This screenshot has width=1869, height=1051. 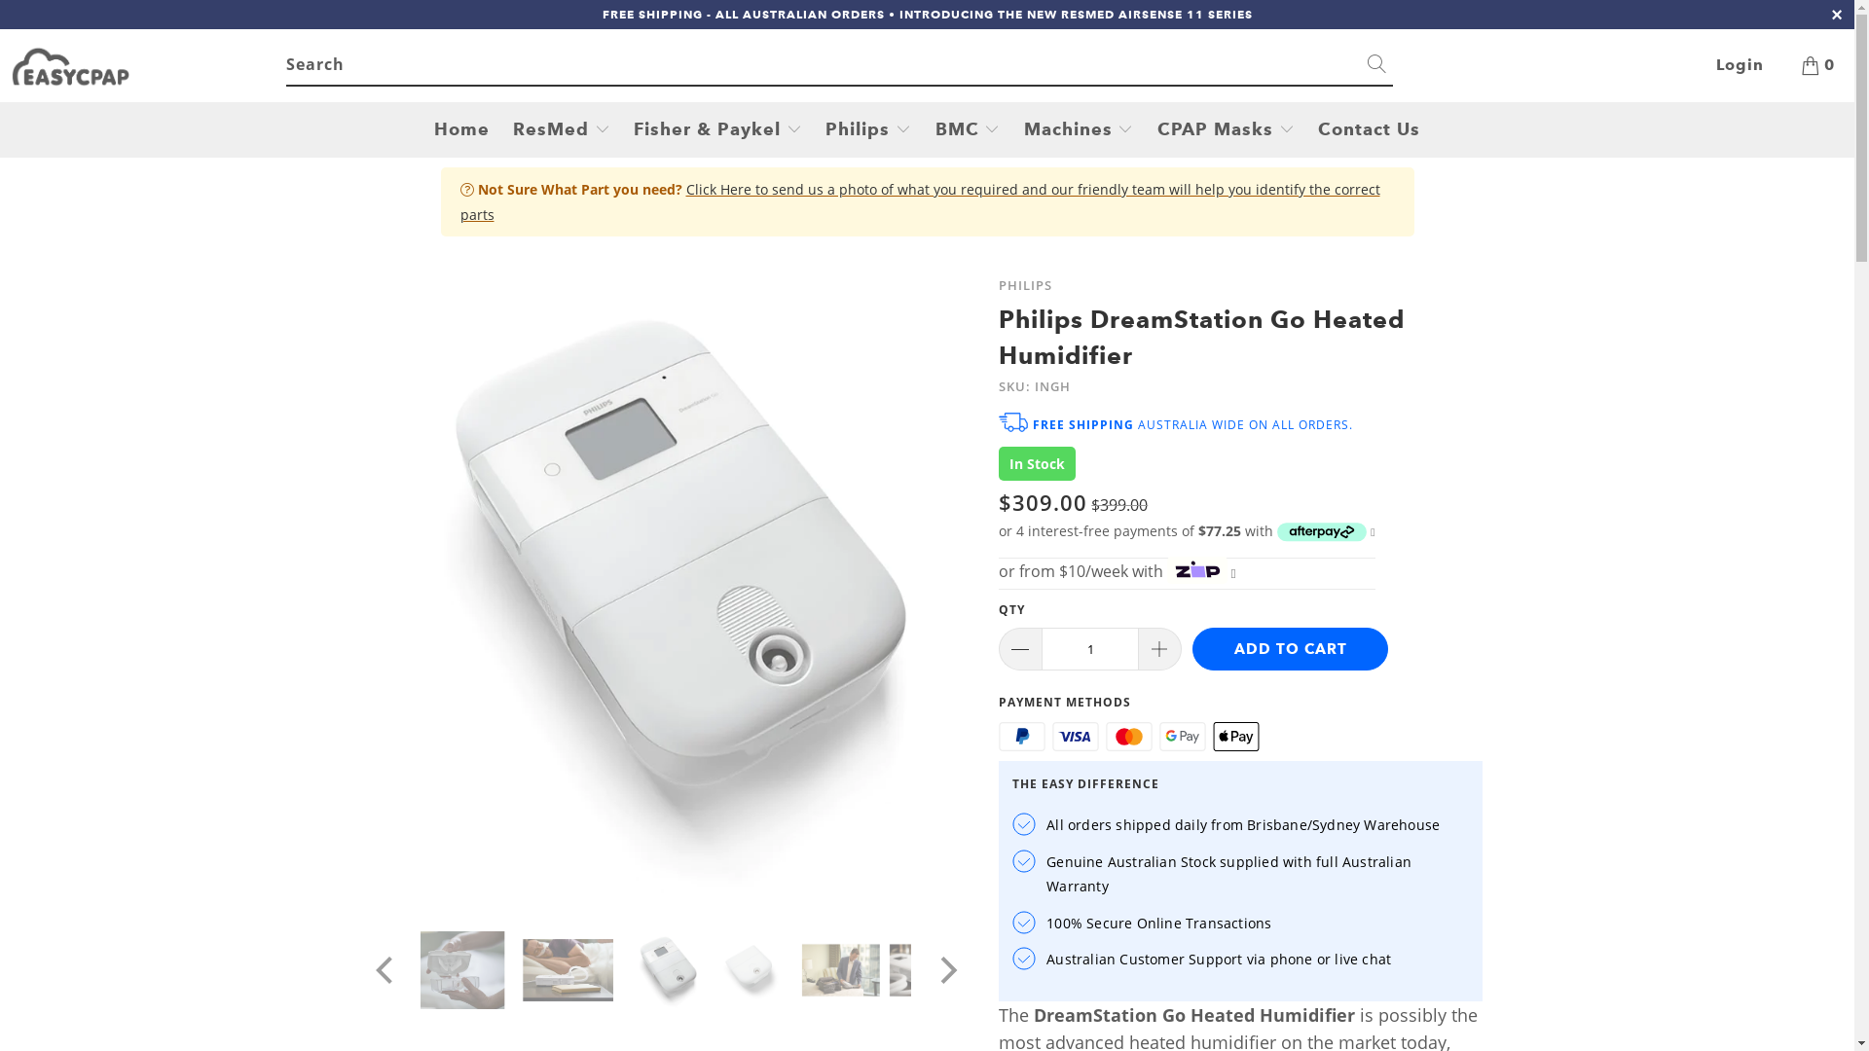 What do you see at coordinates (1077, 14) in the screenshot?
I see `INTRODUCING THE NEW RESMED AIRSENSE 11 SERIES` at bounding box center [1077, 14].